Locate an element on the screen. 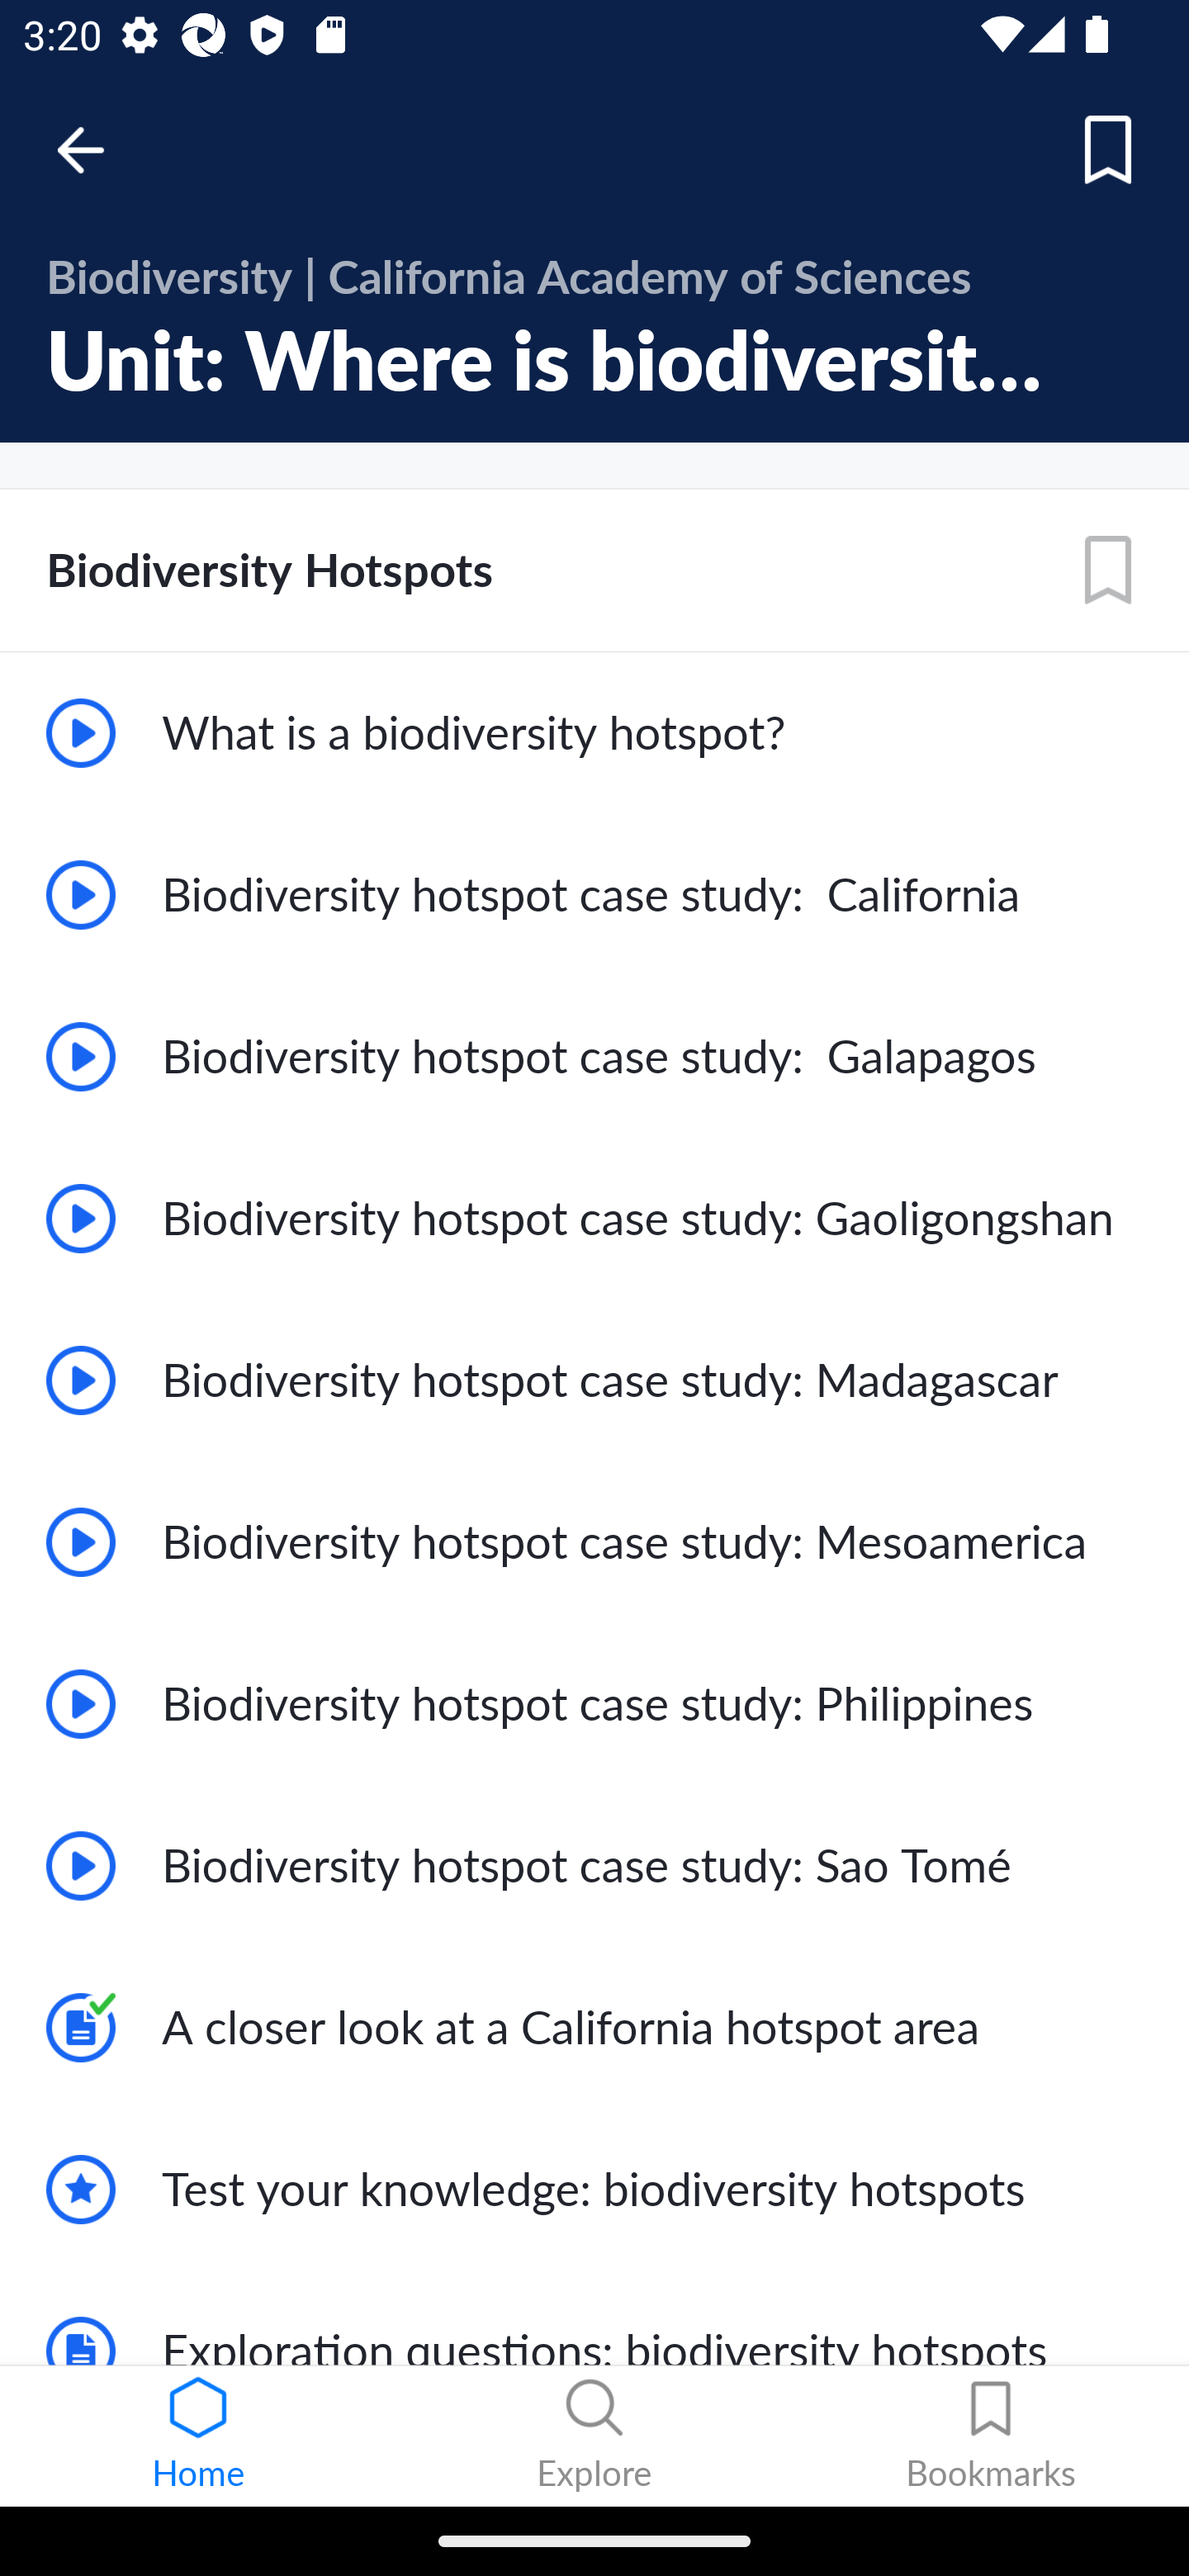  Bookmarks is located at coordinates (991, 2436).